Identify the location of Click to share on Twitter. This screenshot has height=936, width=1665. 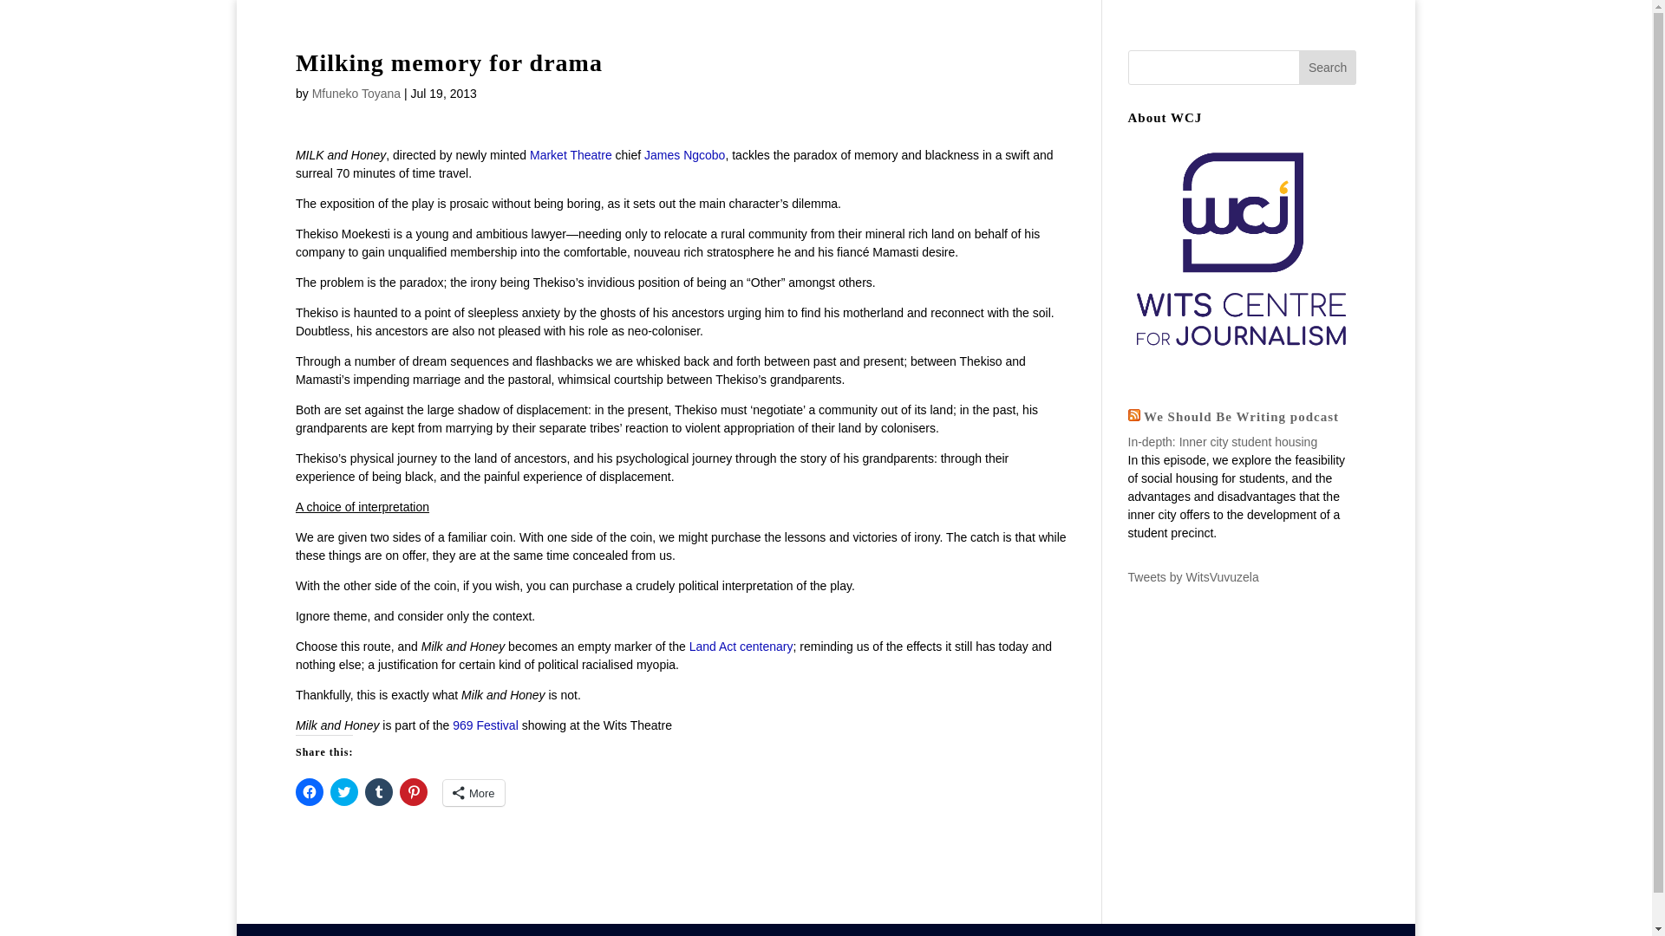
(343, 791).